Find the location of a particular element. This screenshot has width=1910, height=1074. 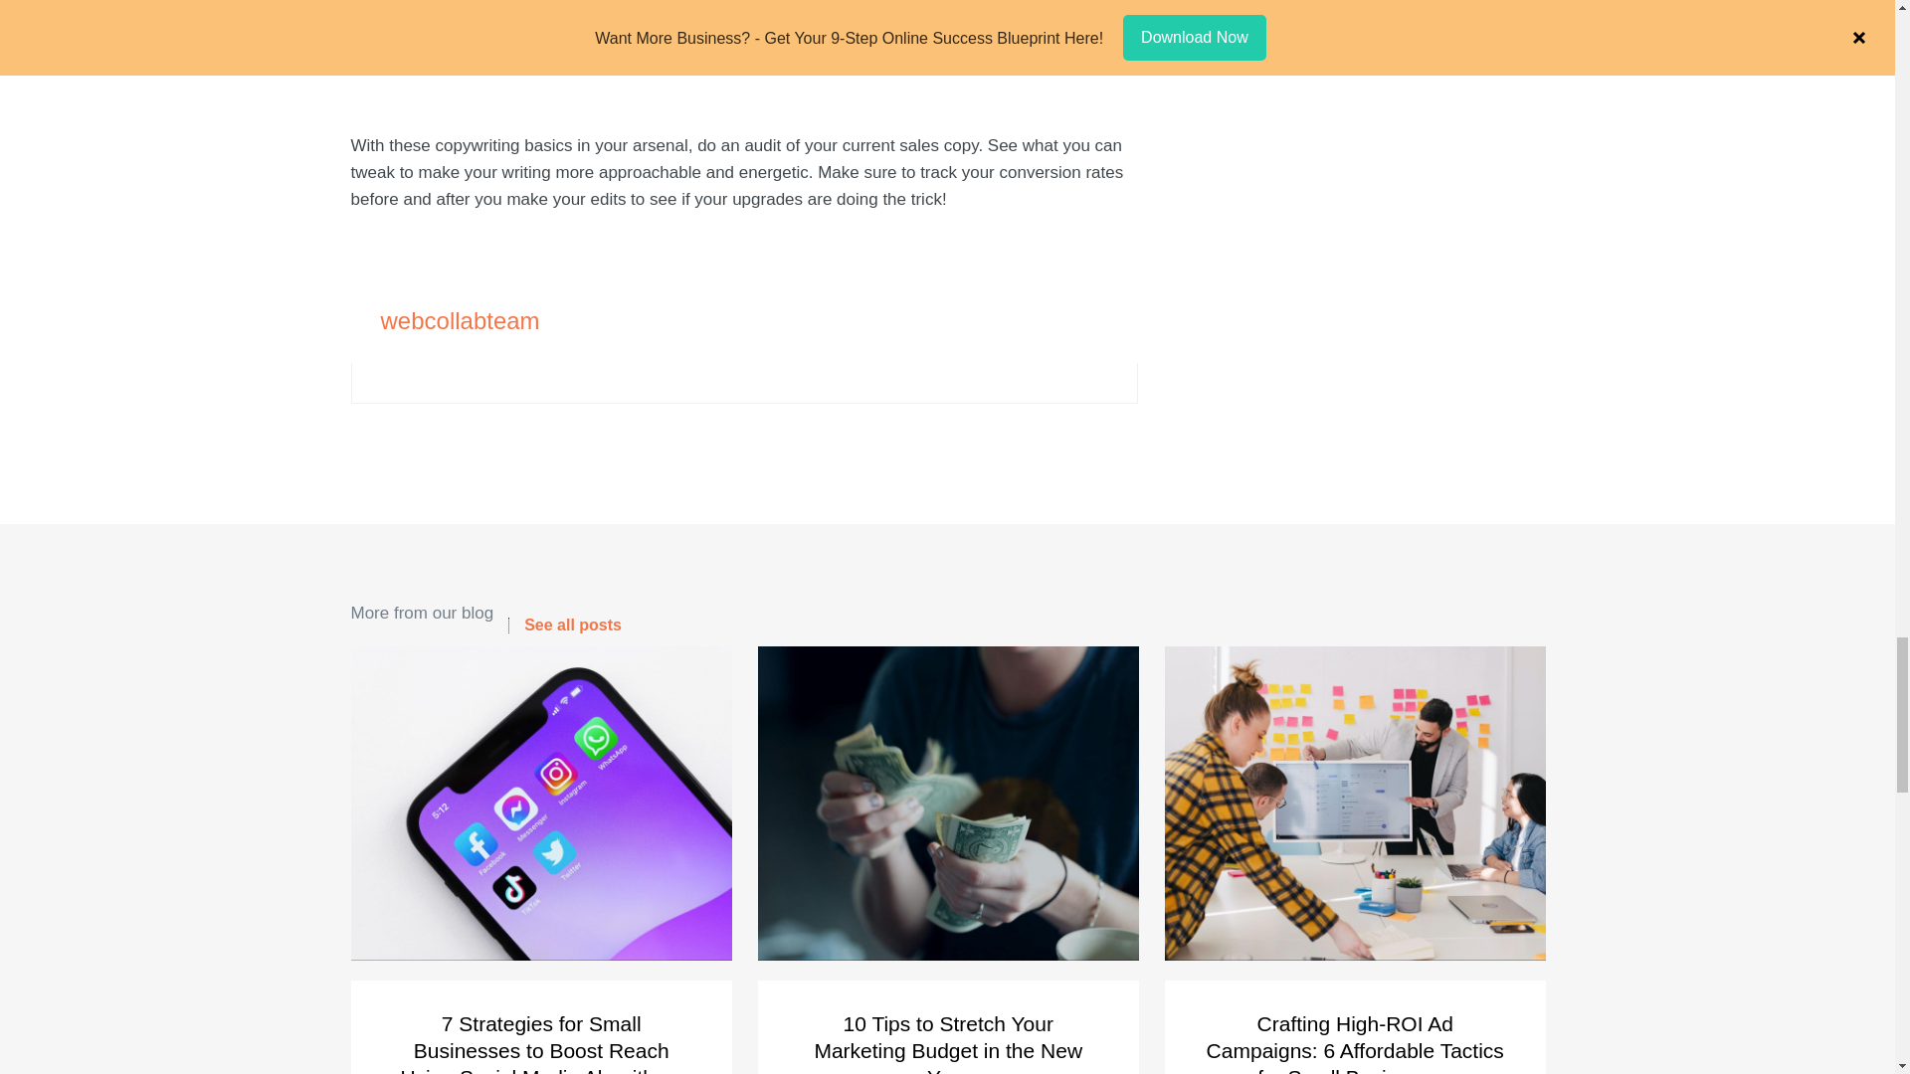

Leverage-Social-Media-Advertising is located at coordinates (1354, 804).